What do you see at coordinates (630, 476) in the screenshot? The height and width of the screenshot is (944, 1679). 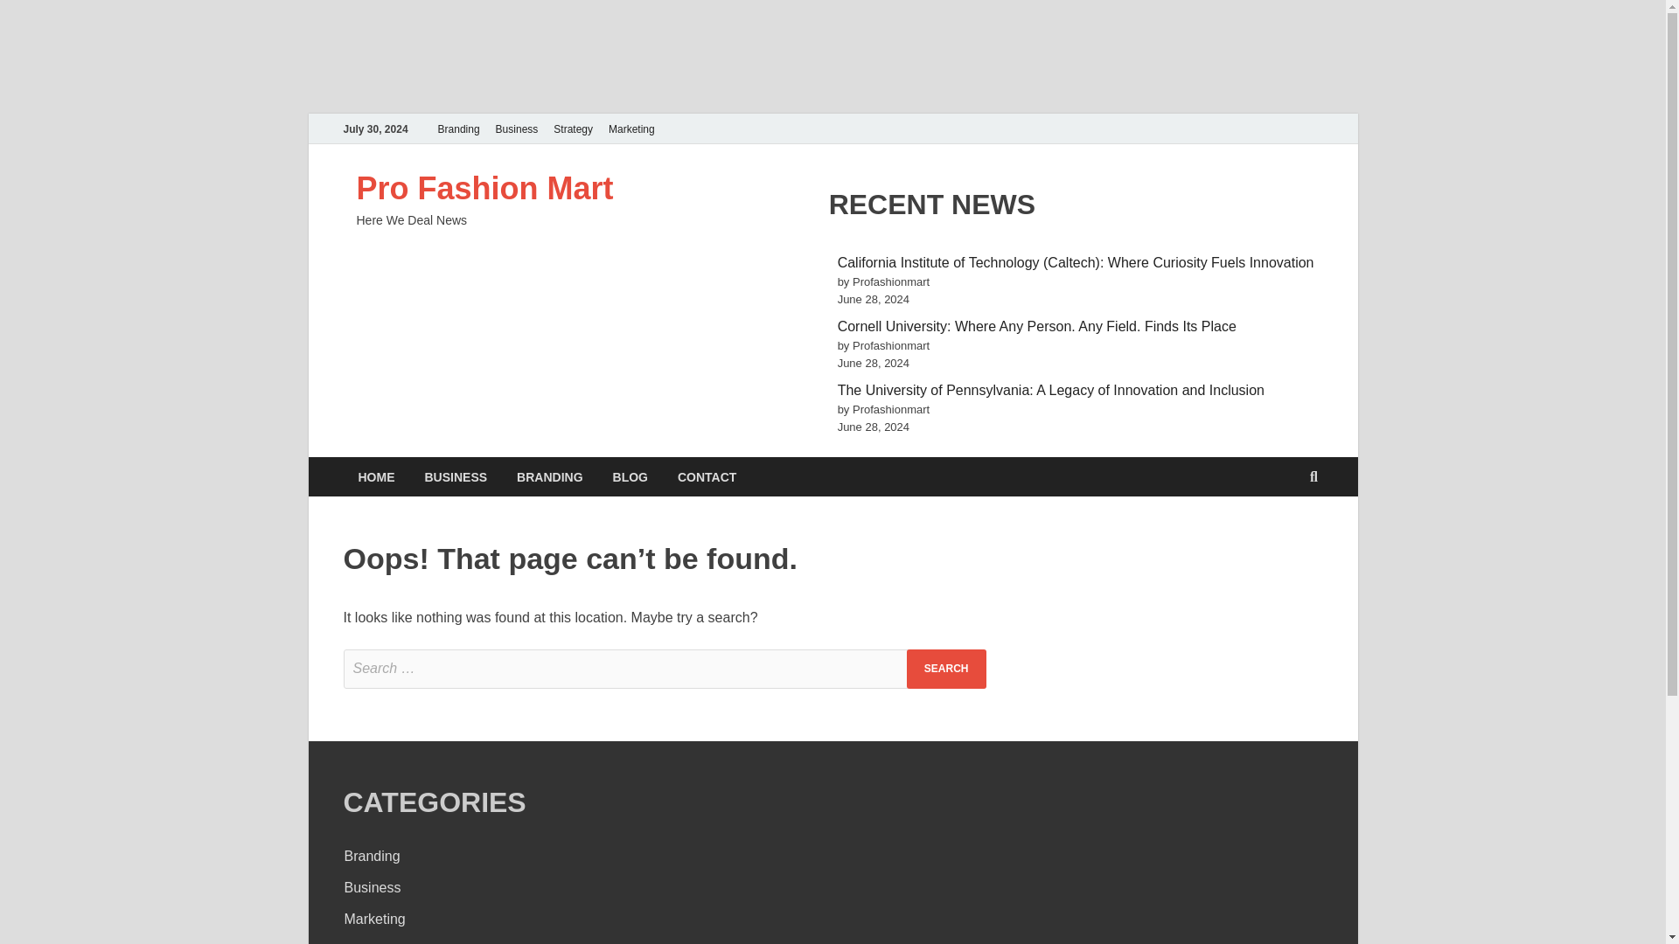 I see `BLOG` at bounding box center [630, 476].